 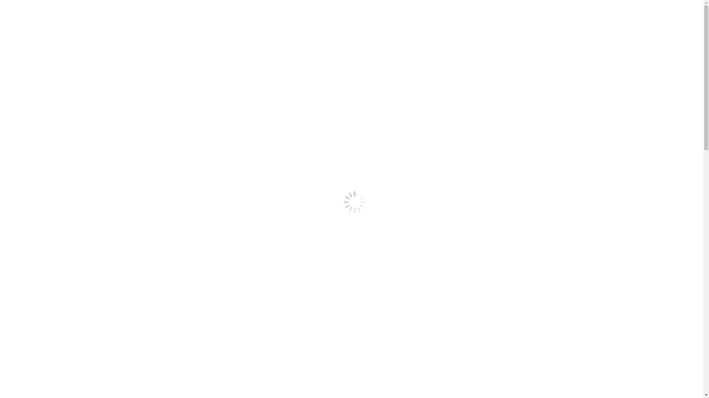 What do you see at coordinates (137, 104) in the screenshot?
I see `Facebook page opens in new window` at bounding box center [137, 104].